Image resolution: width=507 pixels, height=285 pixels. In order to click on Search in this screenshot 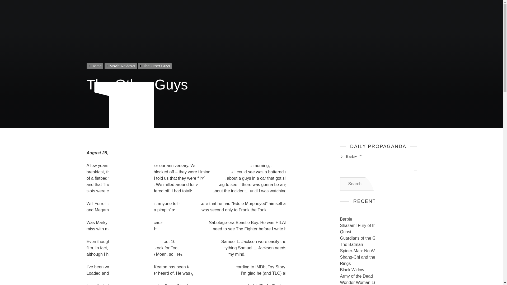, I will do `click(407, 184)`.